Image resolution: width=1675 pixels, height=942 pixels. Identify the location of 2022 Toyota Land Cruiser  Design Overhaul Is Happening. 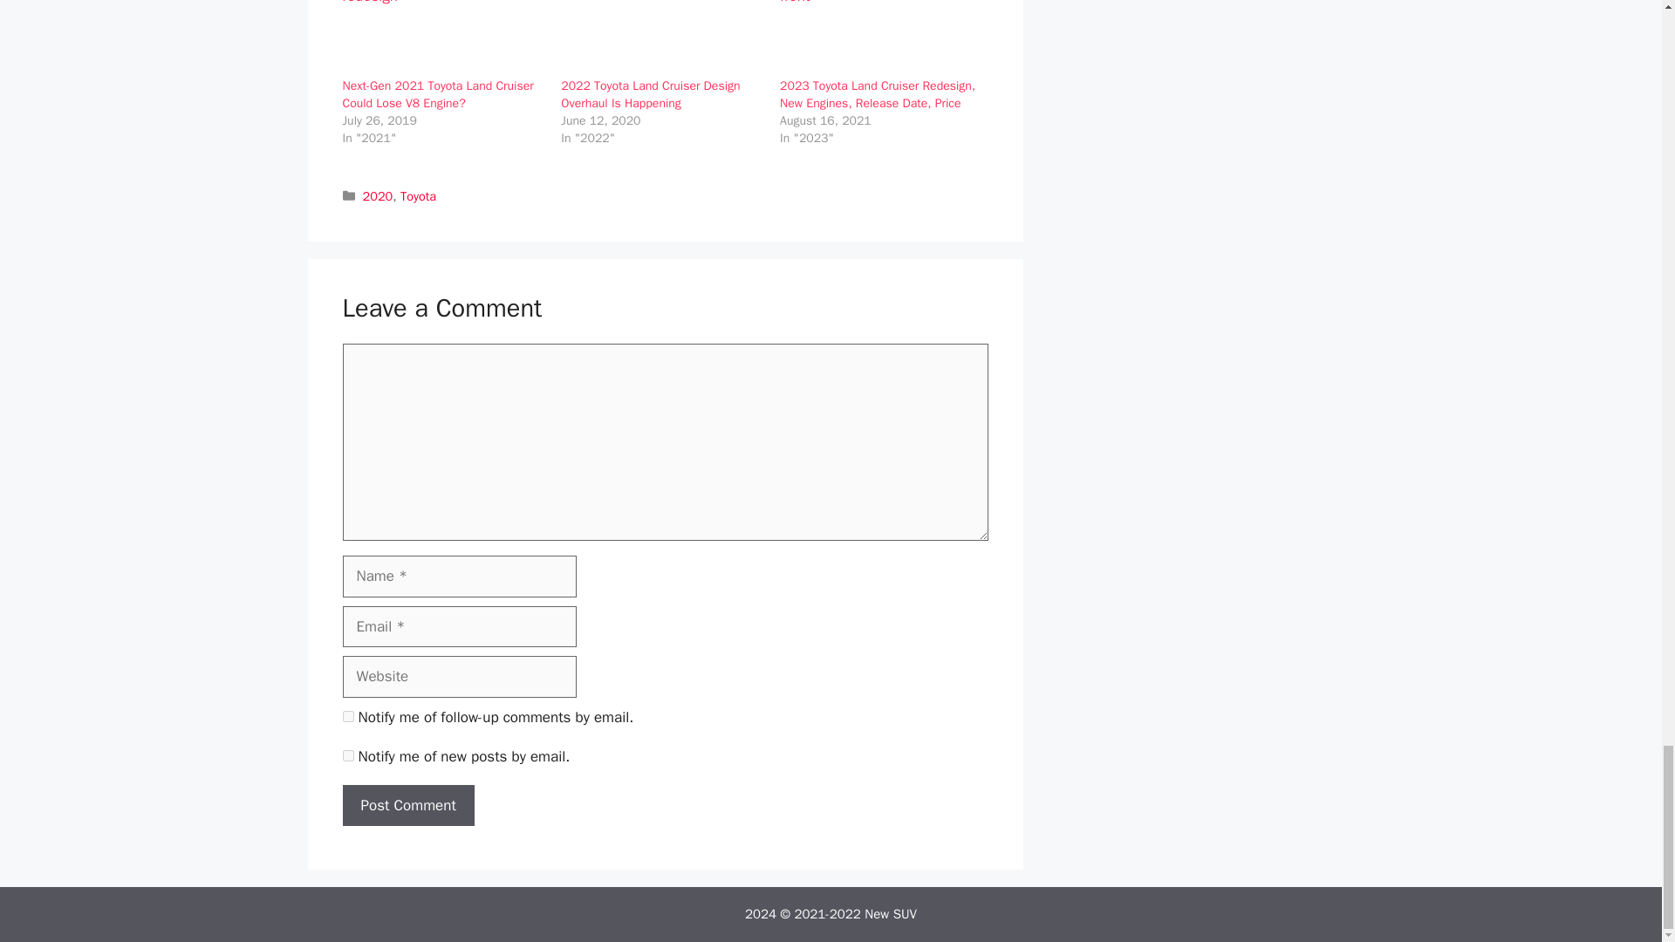
(661, 38).